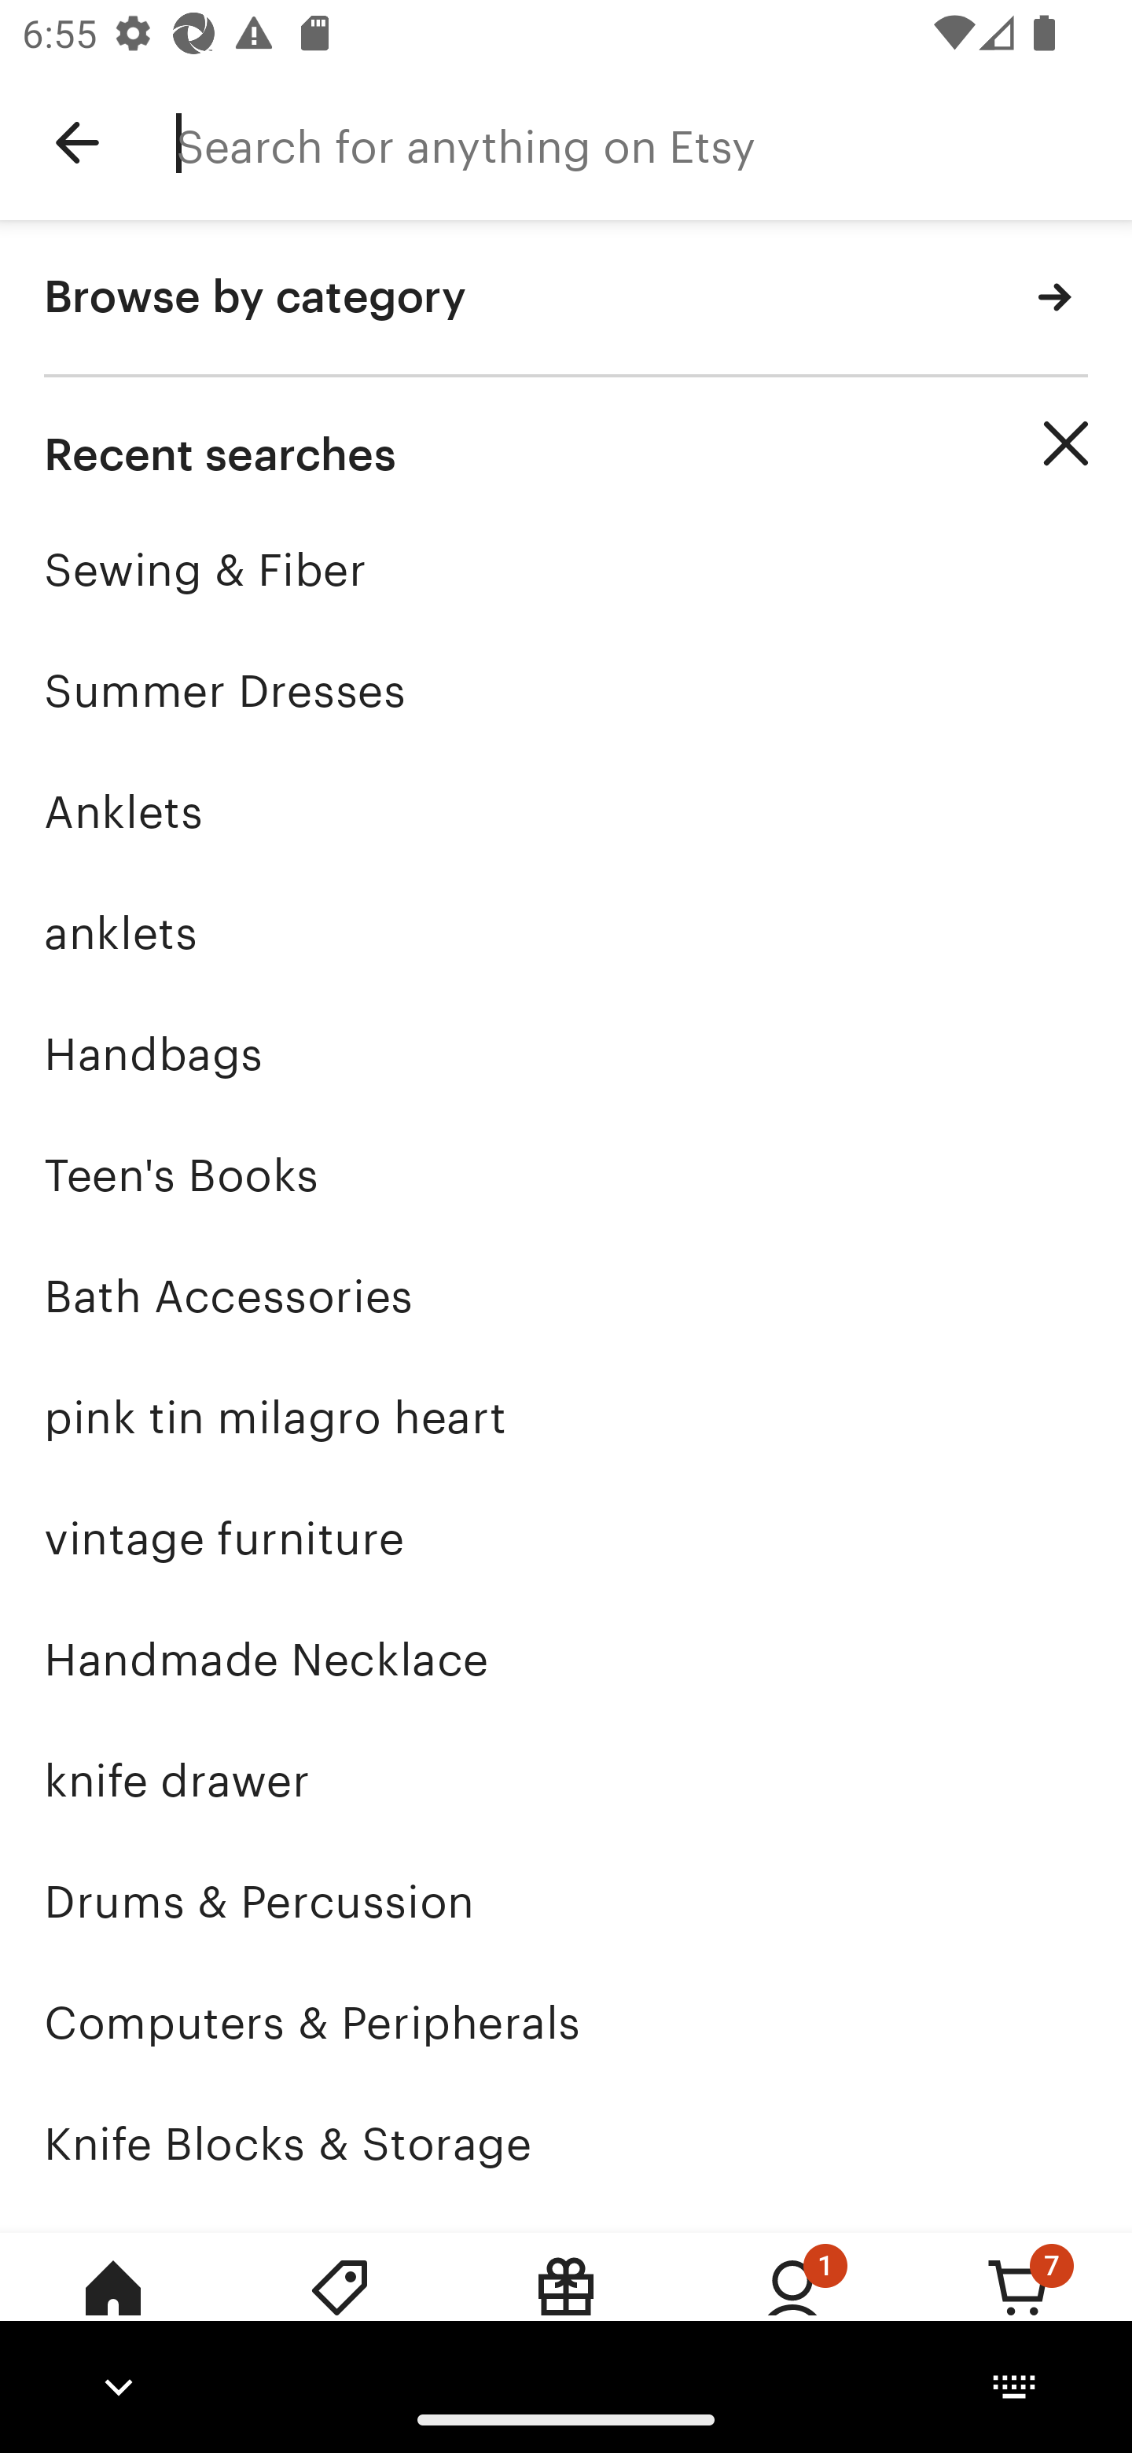 The height and width of the screenshot is (2453, 1132). I want to click on Gift Mode, so click(566, 2309).